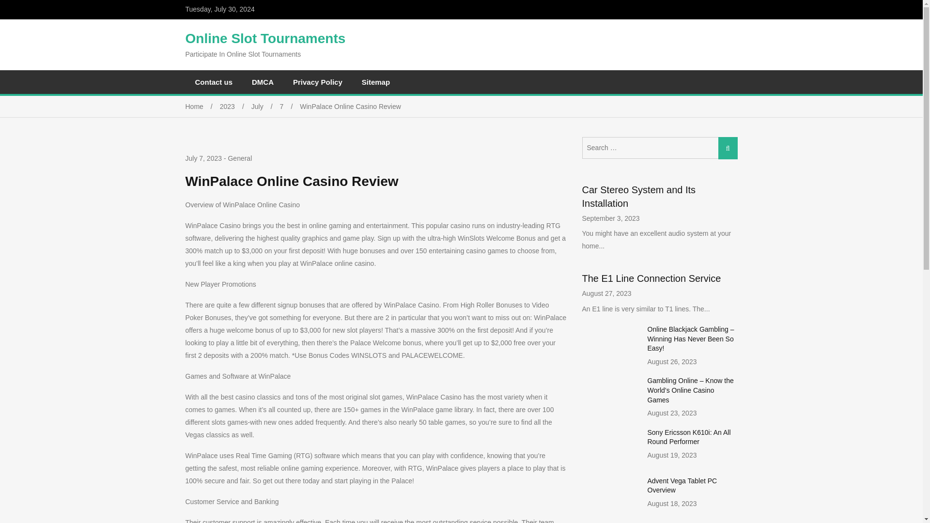  I want to click on Contact us, so click(213, 82).